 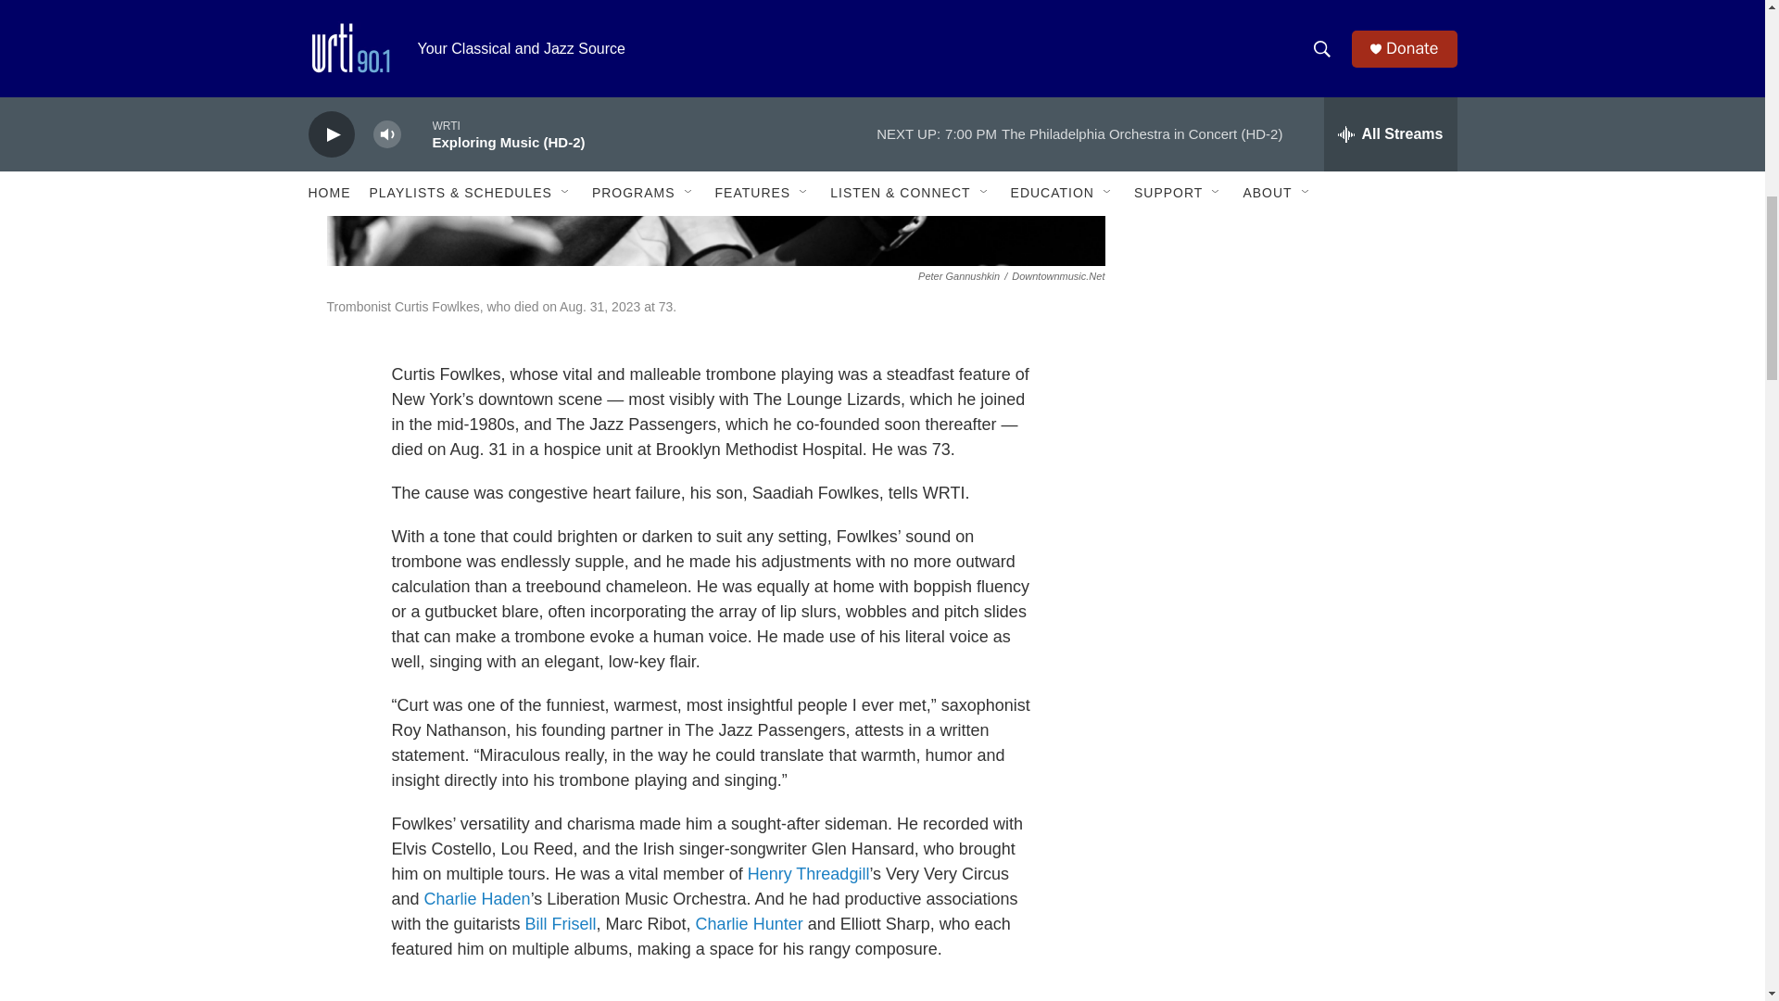 What do you see at coordinates (1298, 104) in the screenshot?
I see `3rd party ad content` at bounding box center [1298, 104].